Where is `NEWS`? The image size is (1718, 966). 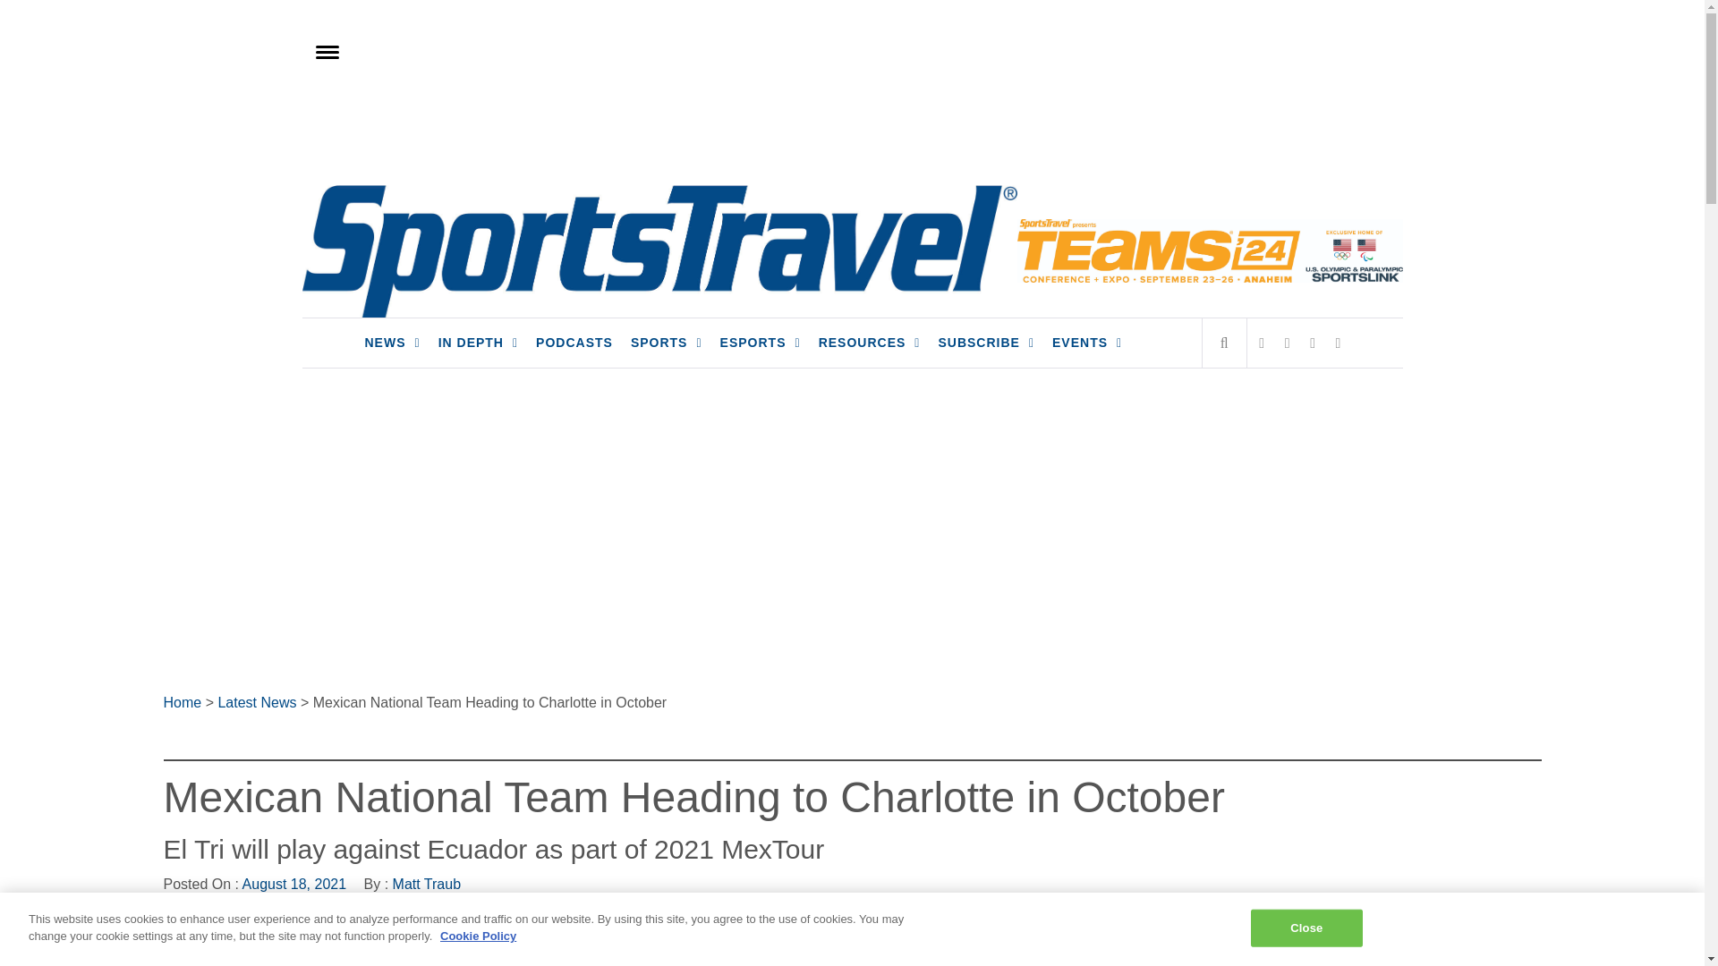 NEWS is located at coordinates (392, 343).